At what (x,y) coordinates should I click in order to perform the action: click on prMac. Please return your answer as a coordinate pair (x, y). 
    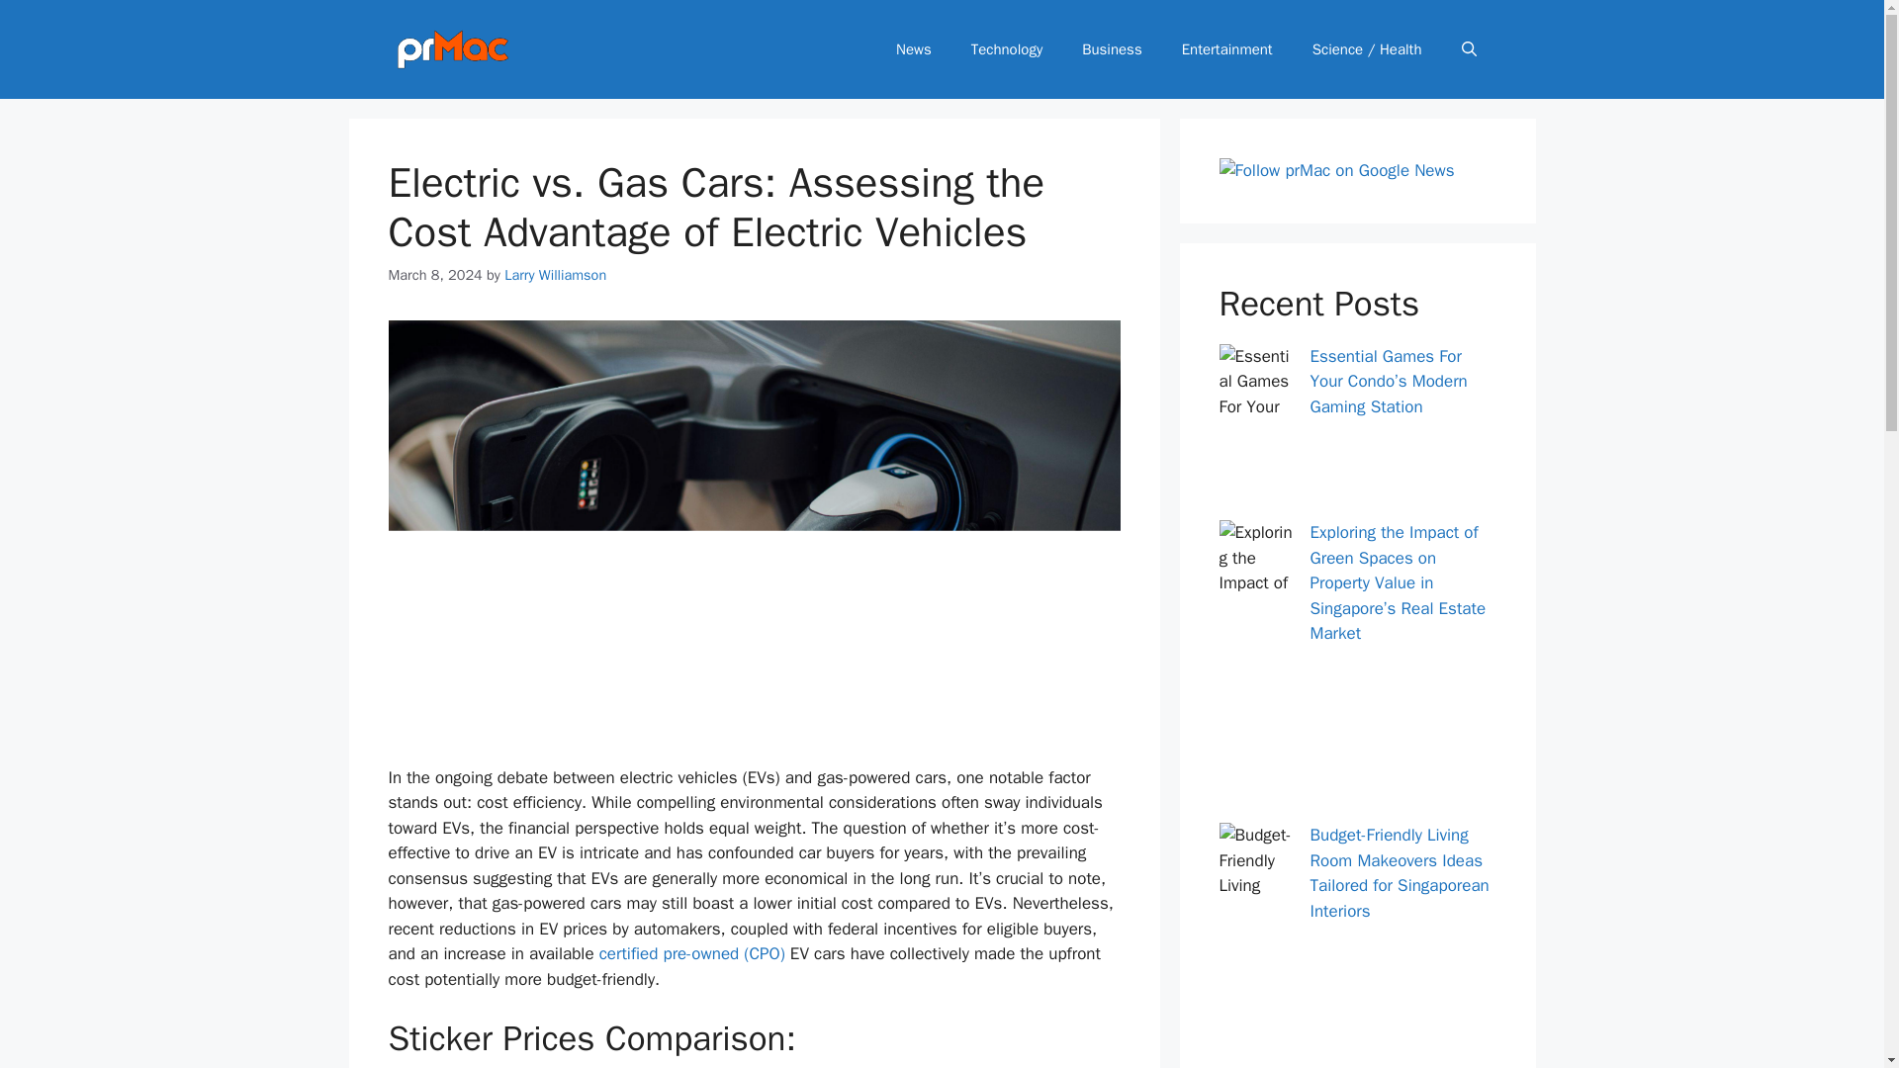
    Looking at the image, I should click on (451, 47).